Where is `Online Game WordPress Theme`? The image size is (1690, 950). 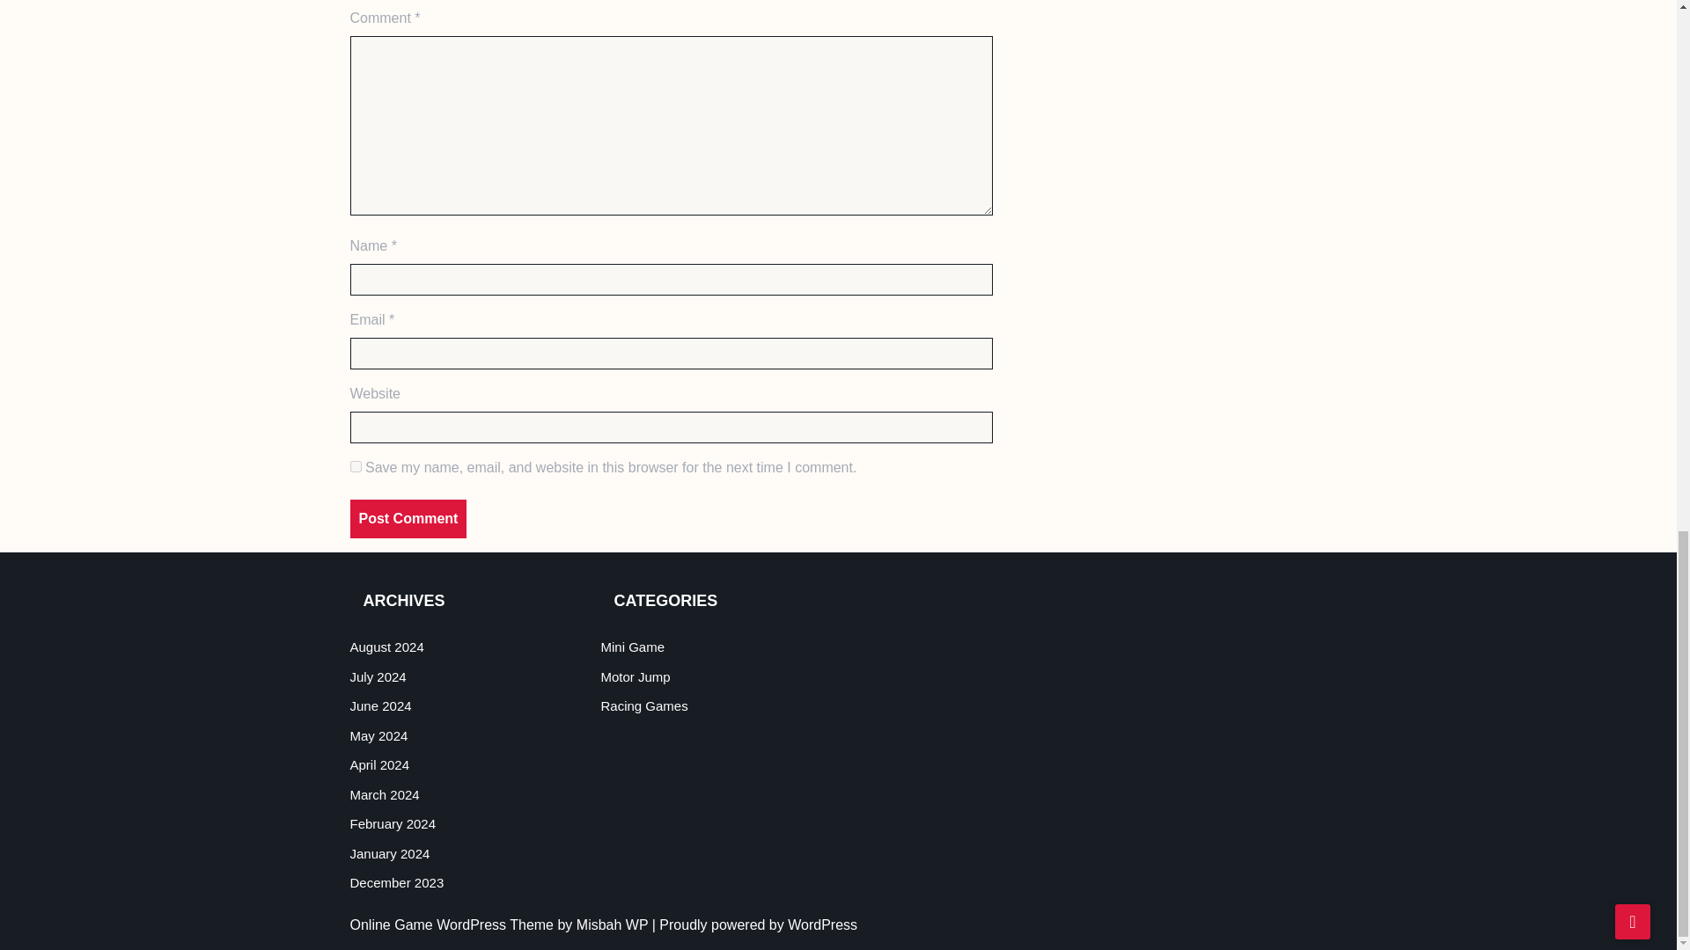
Online Game WordPress Theme is located at coordinates (453, 924).